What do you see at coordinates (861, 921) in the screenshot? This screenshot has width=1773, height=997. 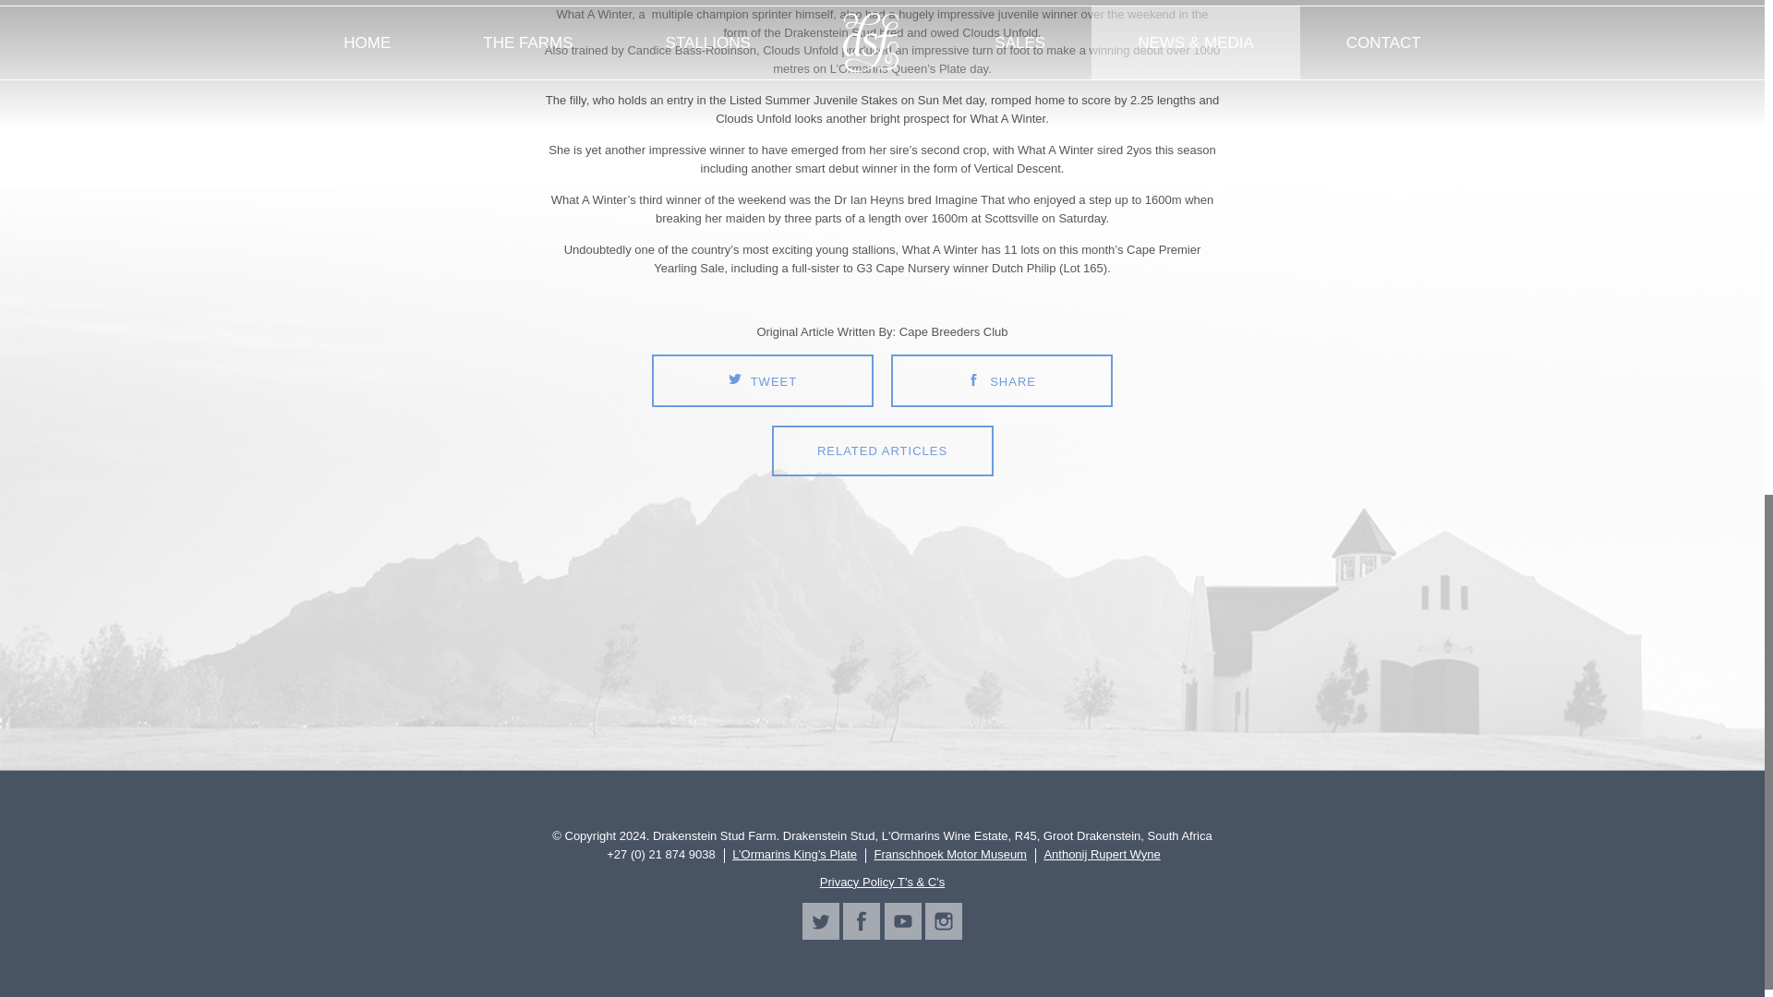 I see `facebook` at bounding box center [861, 921].